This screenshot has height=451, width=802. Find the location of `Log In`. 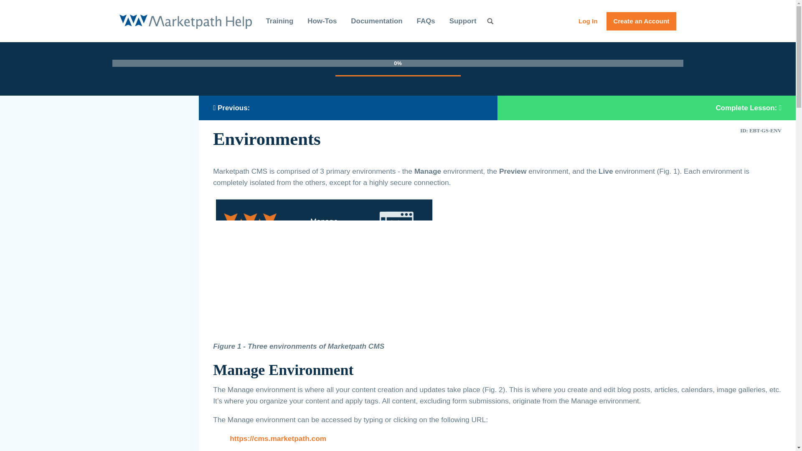

Log In is located at coordinates (588, 21).